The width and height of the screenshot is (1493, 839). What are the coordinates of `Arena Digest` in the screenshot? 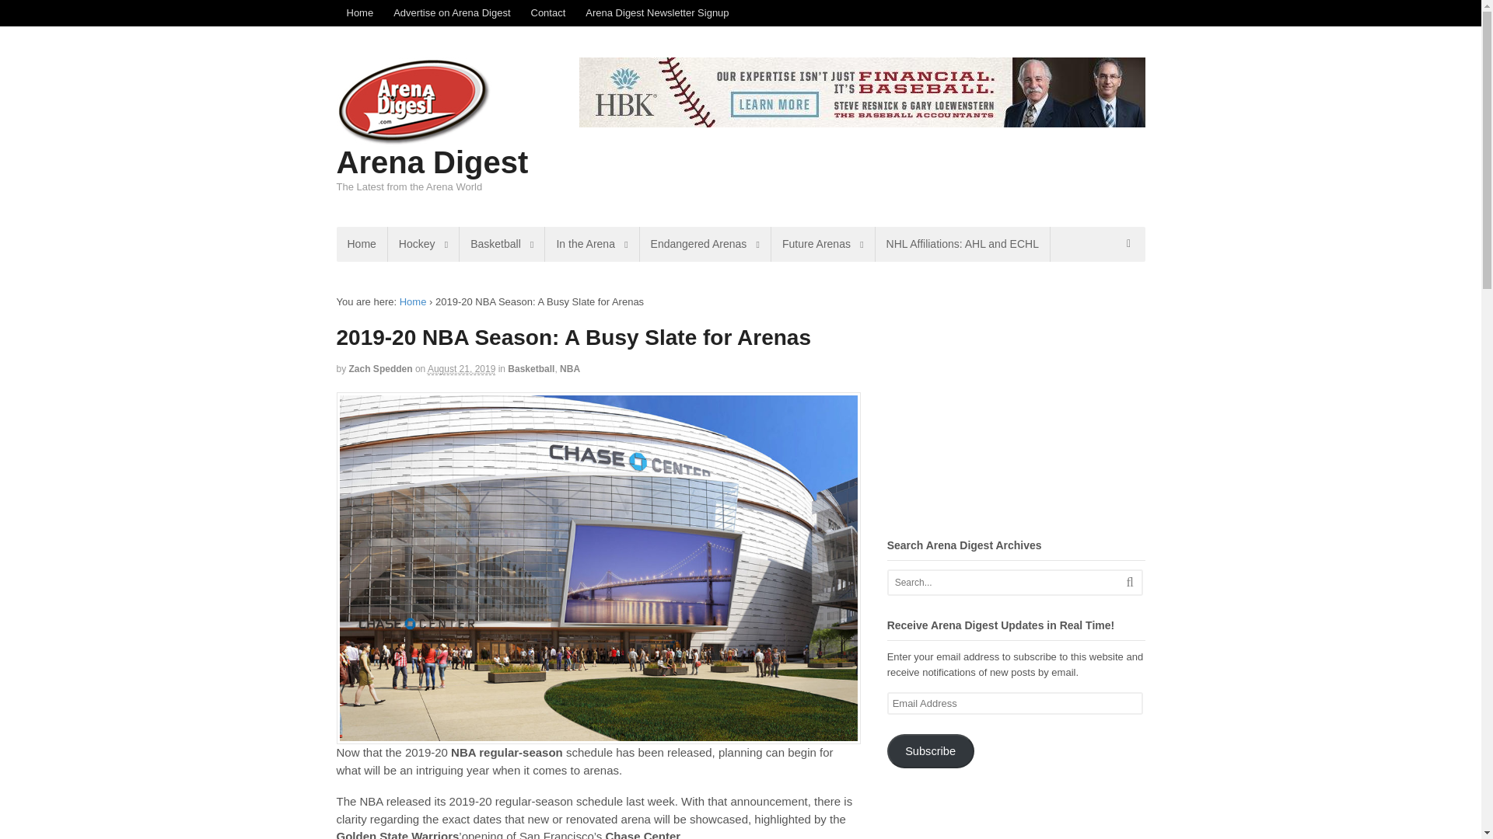 It's located at (414, 301).